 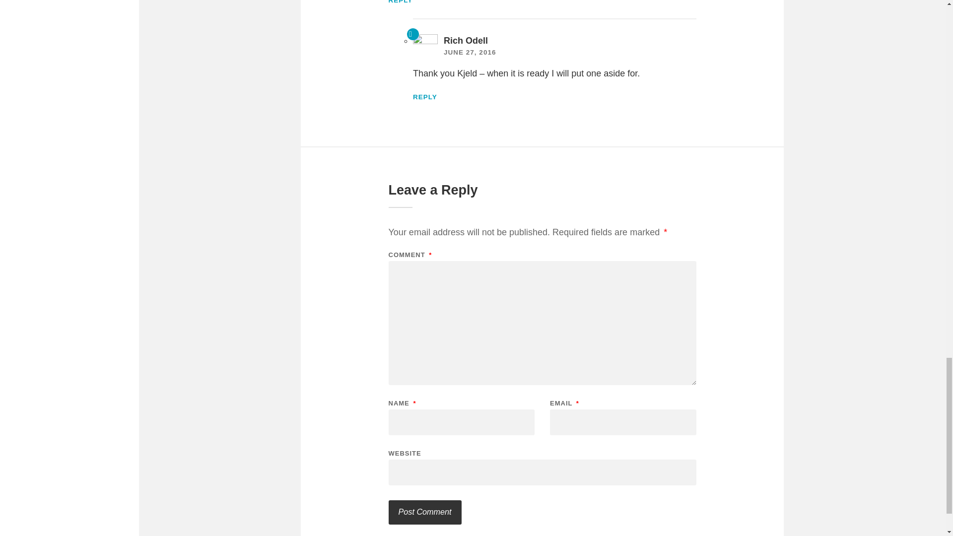 I want to click on REPLY, so click(x=425, y=97).